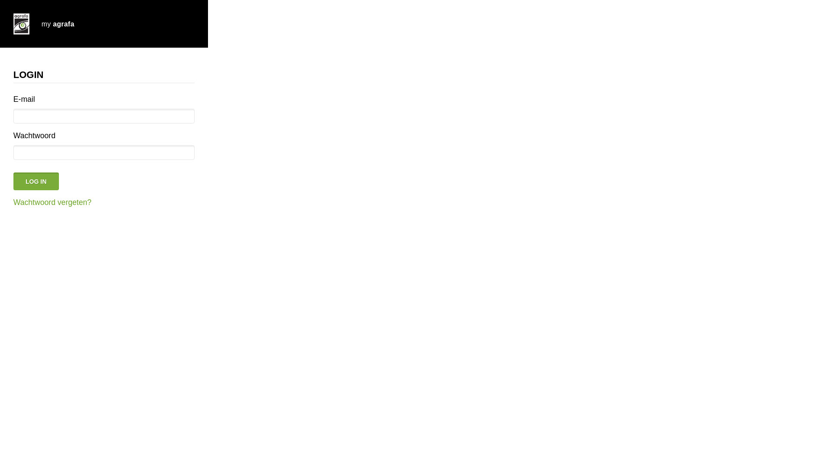  Describe the element at coordinates (36, 181) in the screenshot. I see `Log in` at that location.